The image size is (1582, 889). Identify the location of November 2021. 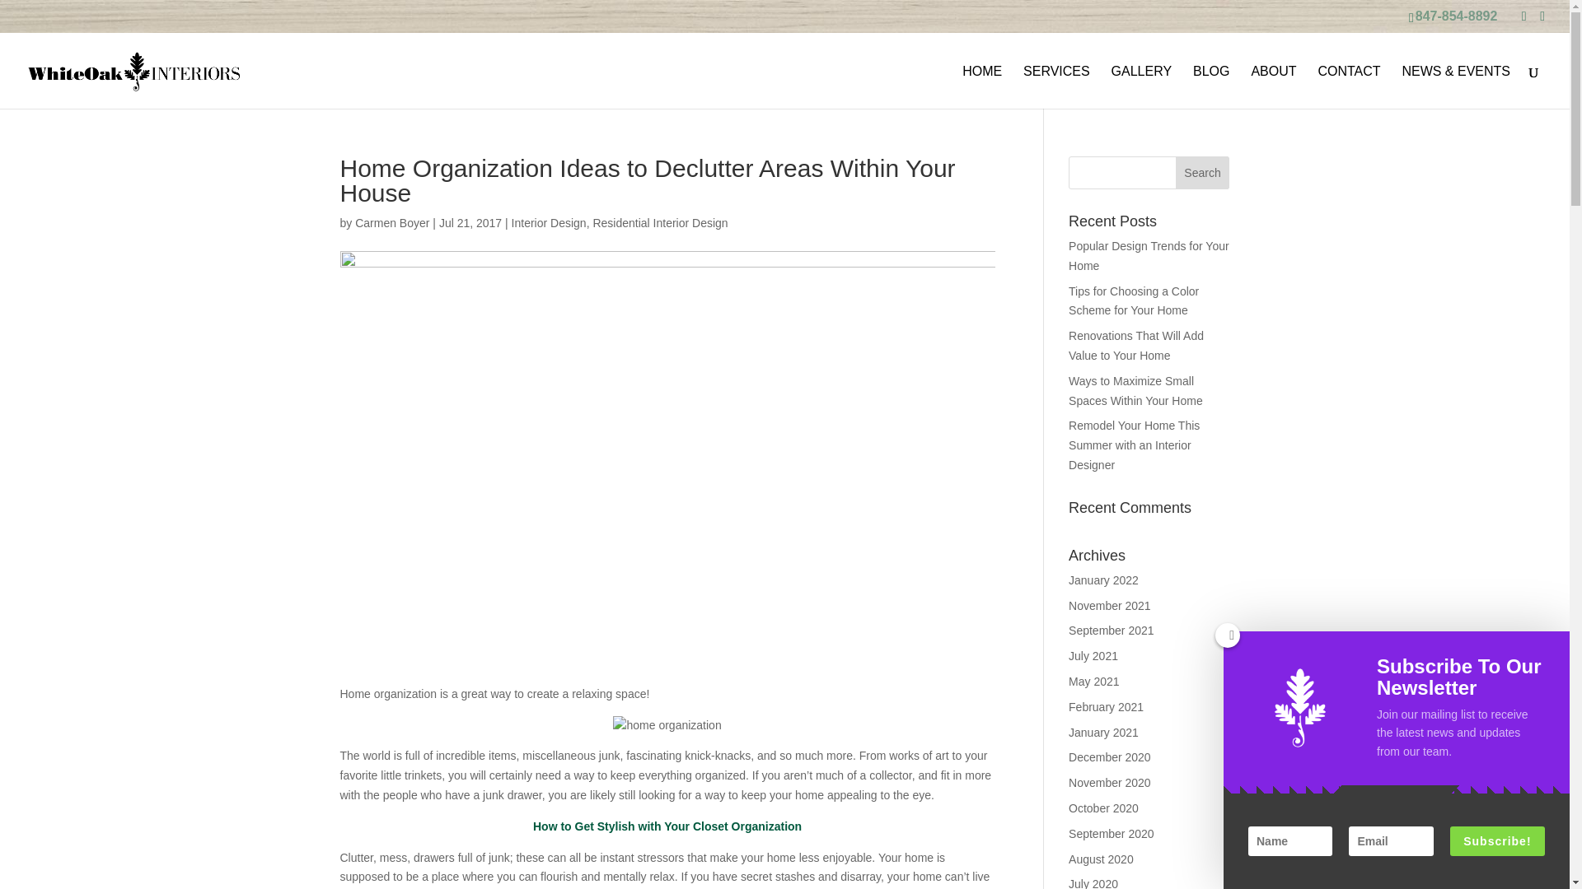
(1110, 606).